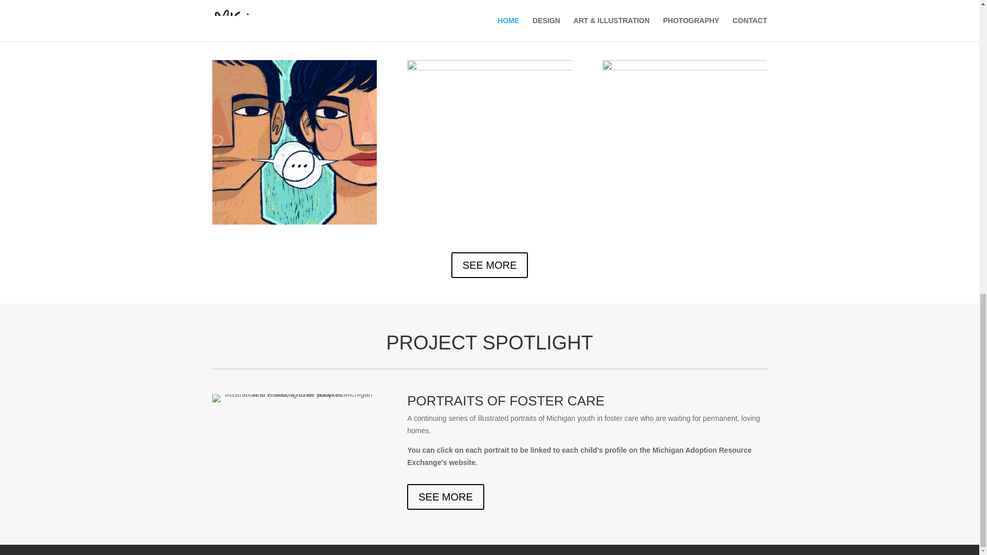  I want to click on SEE MORE, so click(445, 496).